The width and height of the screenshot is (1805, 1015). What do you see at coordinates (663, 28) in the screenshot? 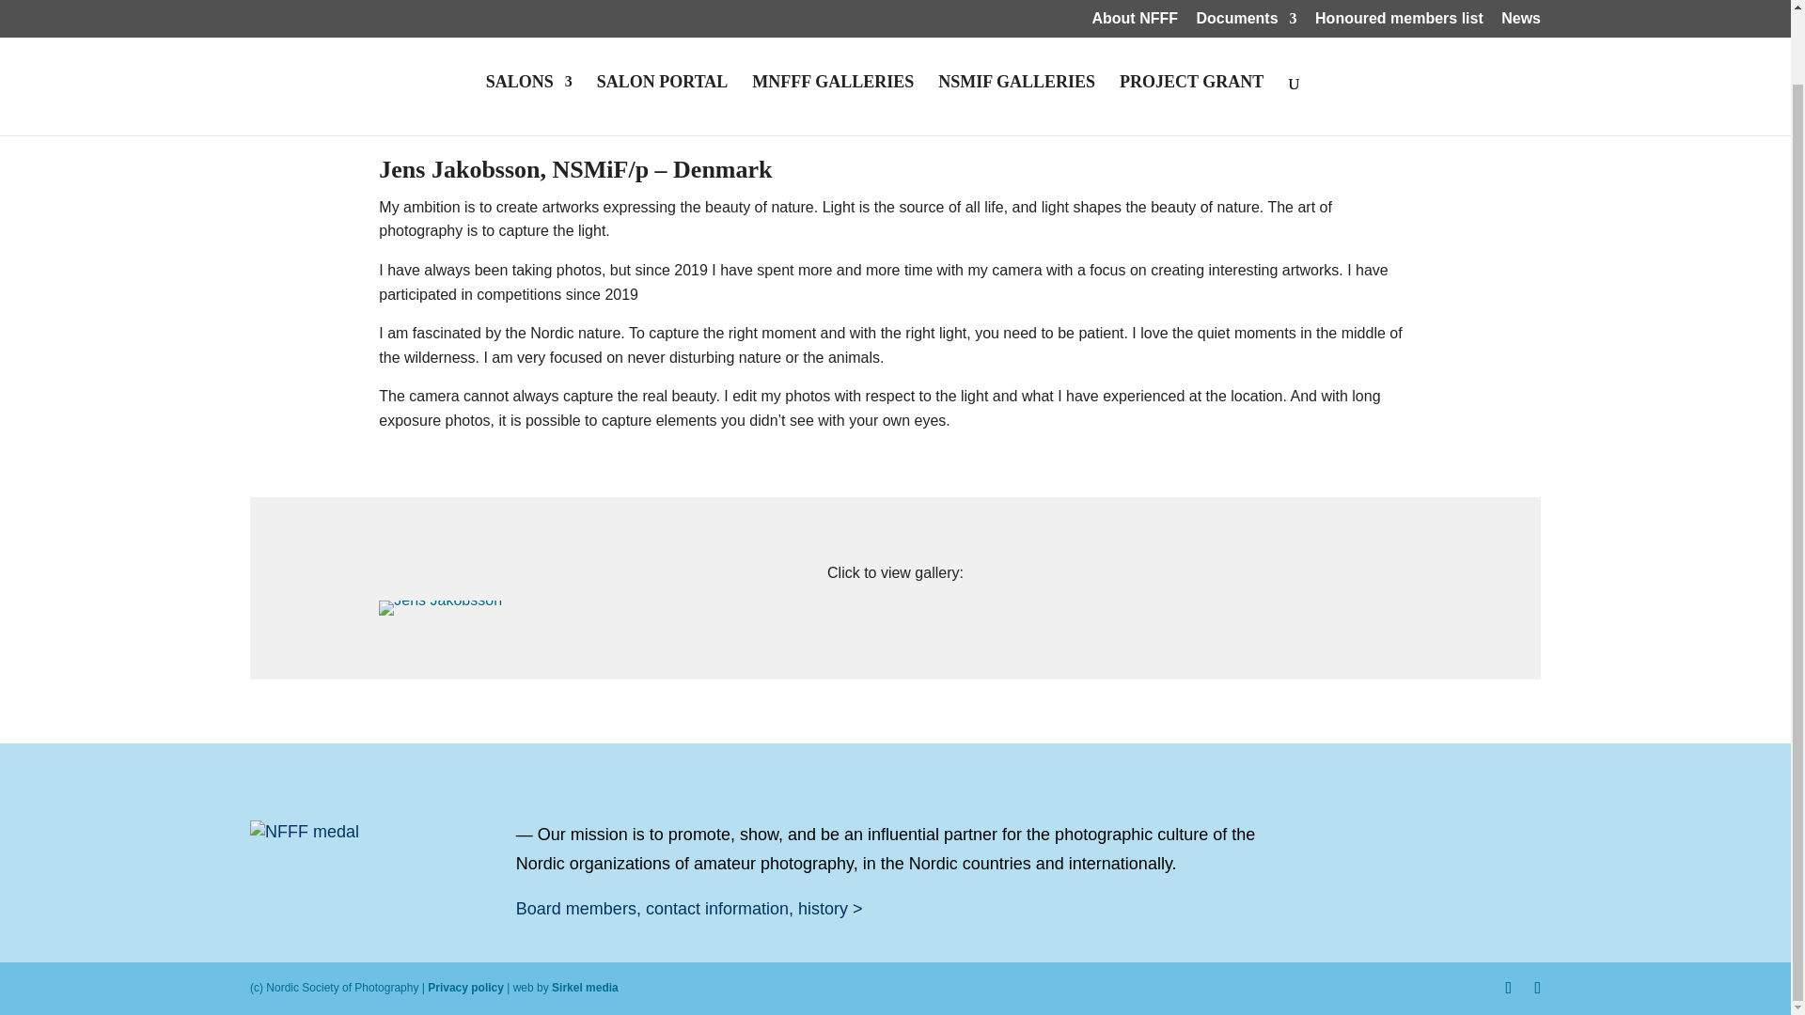
I see `SALON PORTAL` at bounding box center [663, 28].